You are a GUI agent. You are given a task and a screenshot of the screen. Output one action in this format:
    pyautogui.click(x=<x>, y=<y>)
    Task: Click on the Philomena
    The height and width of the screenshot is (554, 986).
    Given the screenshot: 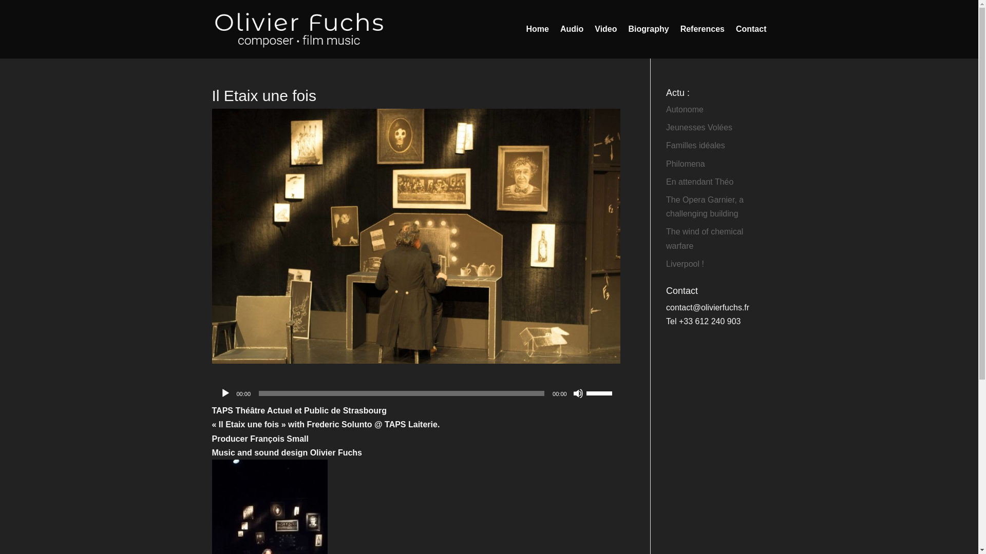 What is the action you would take?
    pyautogui.click(x=685, y=164)
    